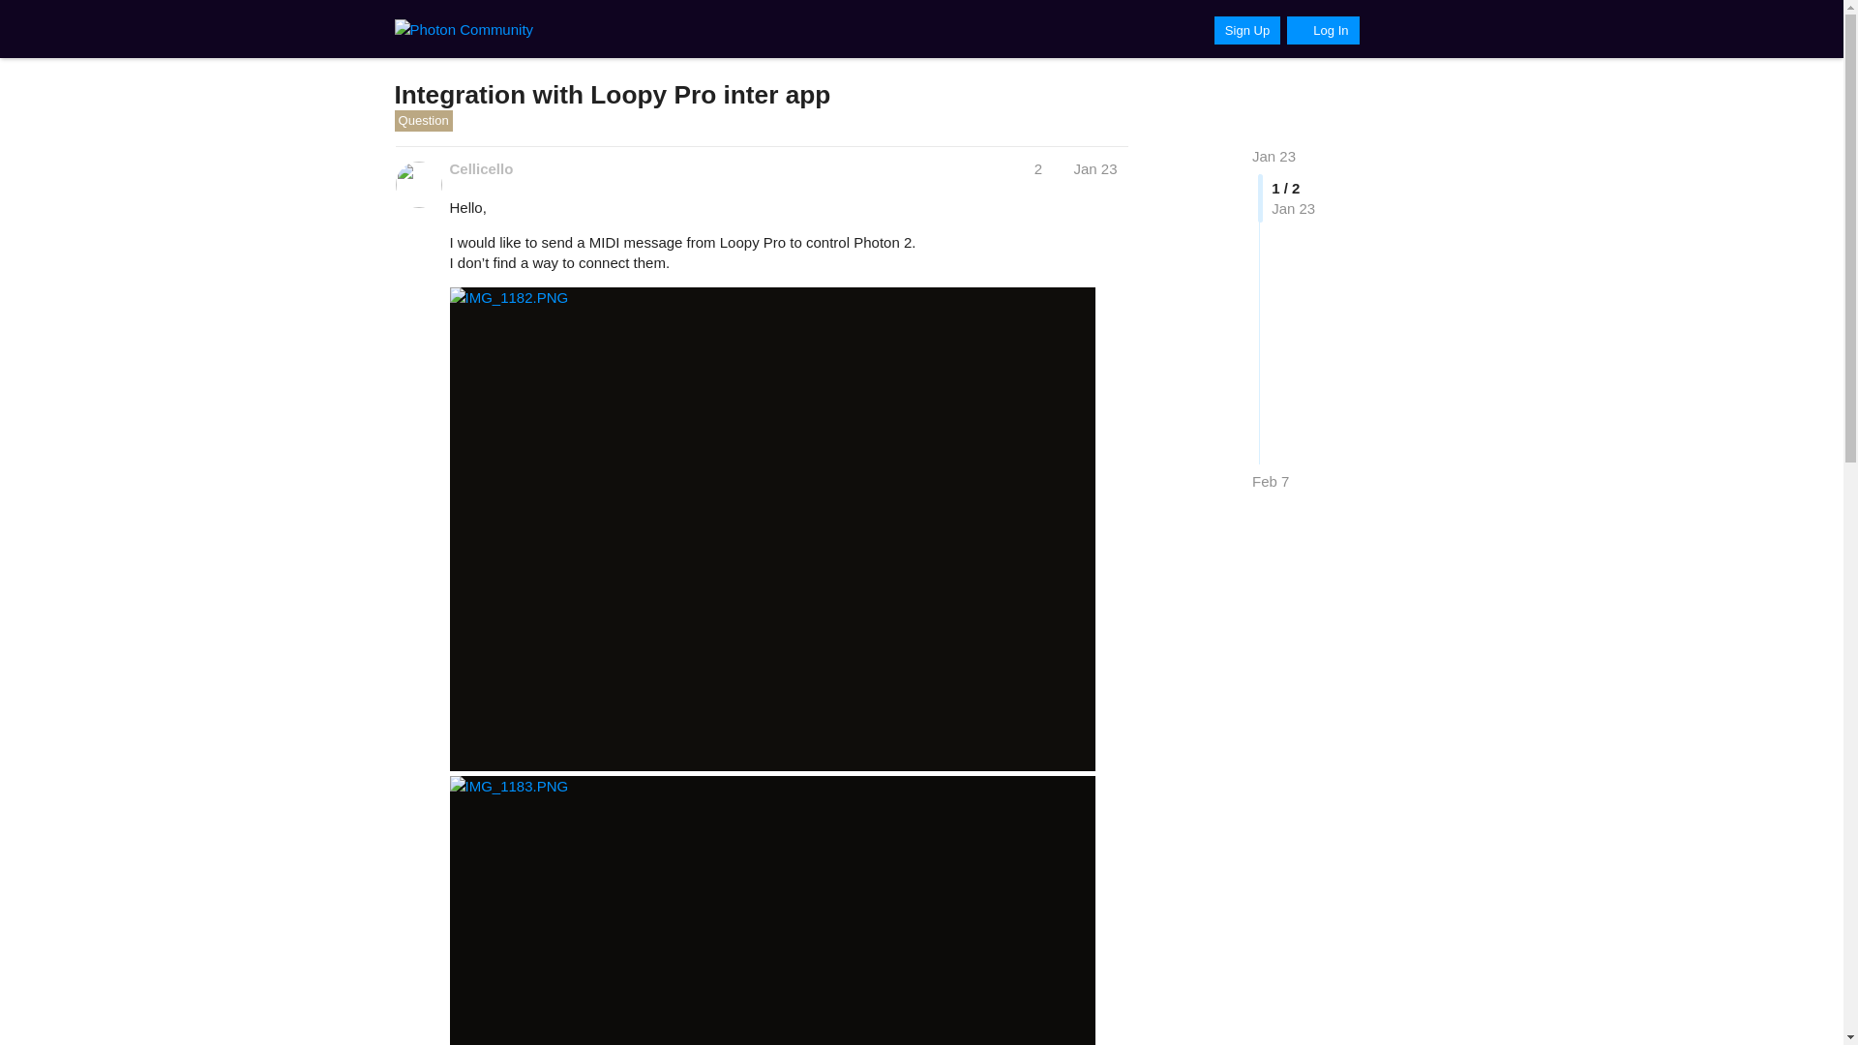  What do you see at coordinates (612, 95) in the screenshot?
I see `Integration with Loopy Pro inter app` at bounding box center [612, 95].